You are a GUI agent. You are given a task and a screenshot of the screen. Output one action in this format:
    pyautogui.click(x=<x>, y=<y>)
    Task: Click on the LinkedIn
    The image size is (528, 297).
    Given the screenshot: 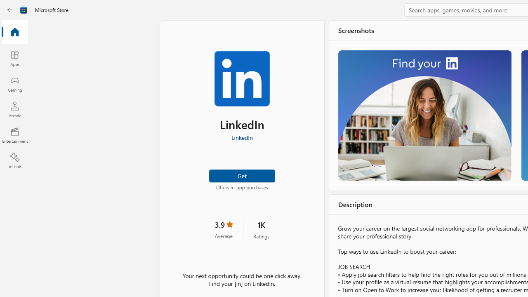 What is the action you would take?
    pyautogui.click(x=242, y=137)
    